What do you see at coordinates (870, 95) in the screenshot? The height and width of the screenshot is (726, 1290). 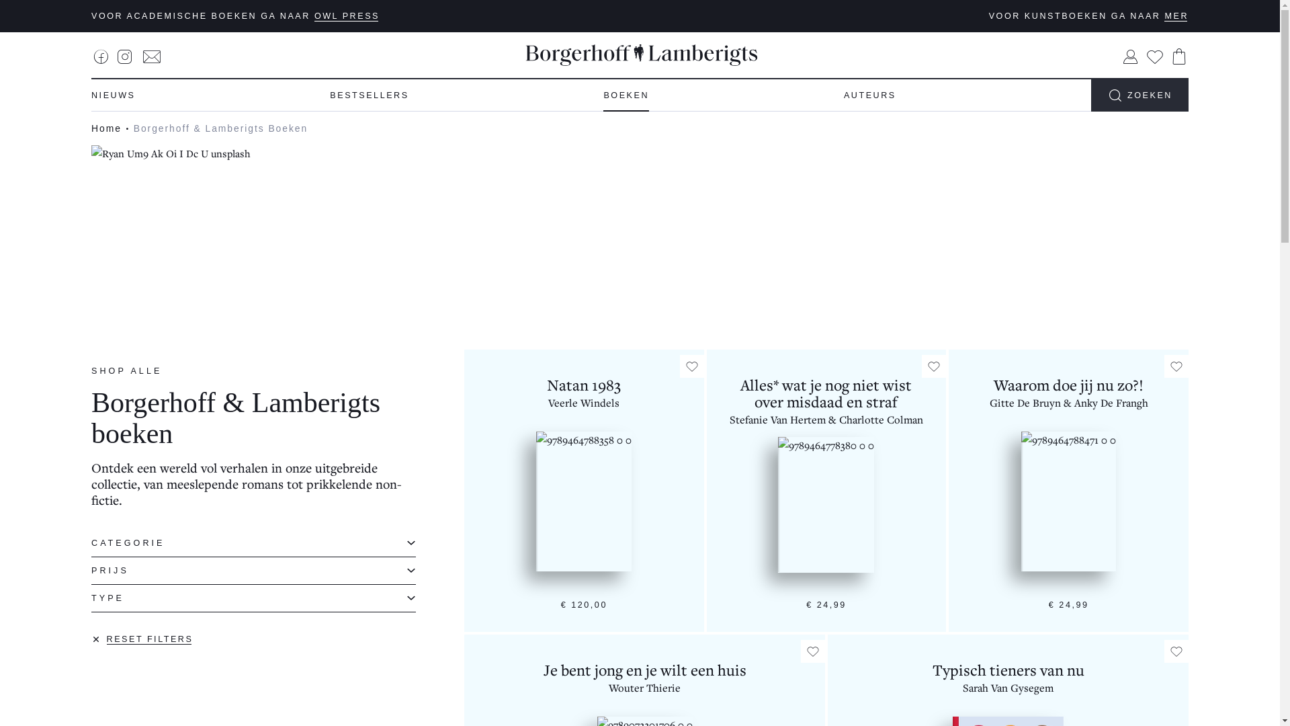 I see `AUTEURS` at bounding box center [870, 95].